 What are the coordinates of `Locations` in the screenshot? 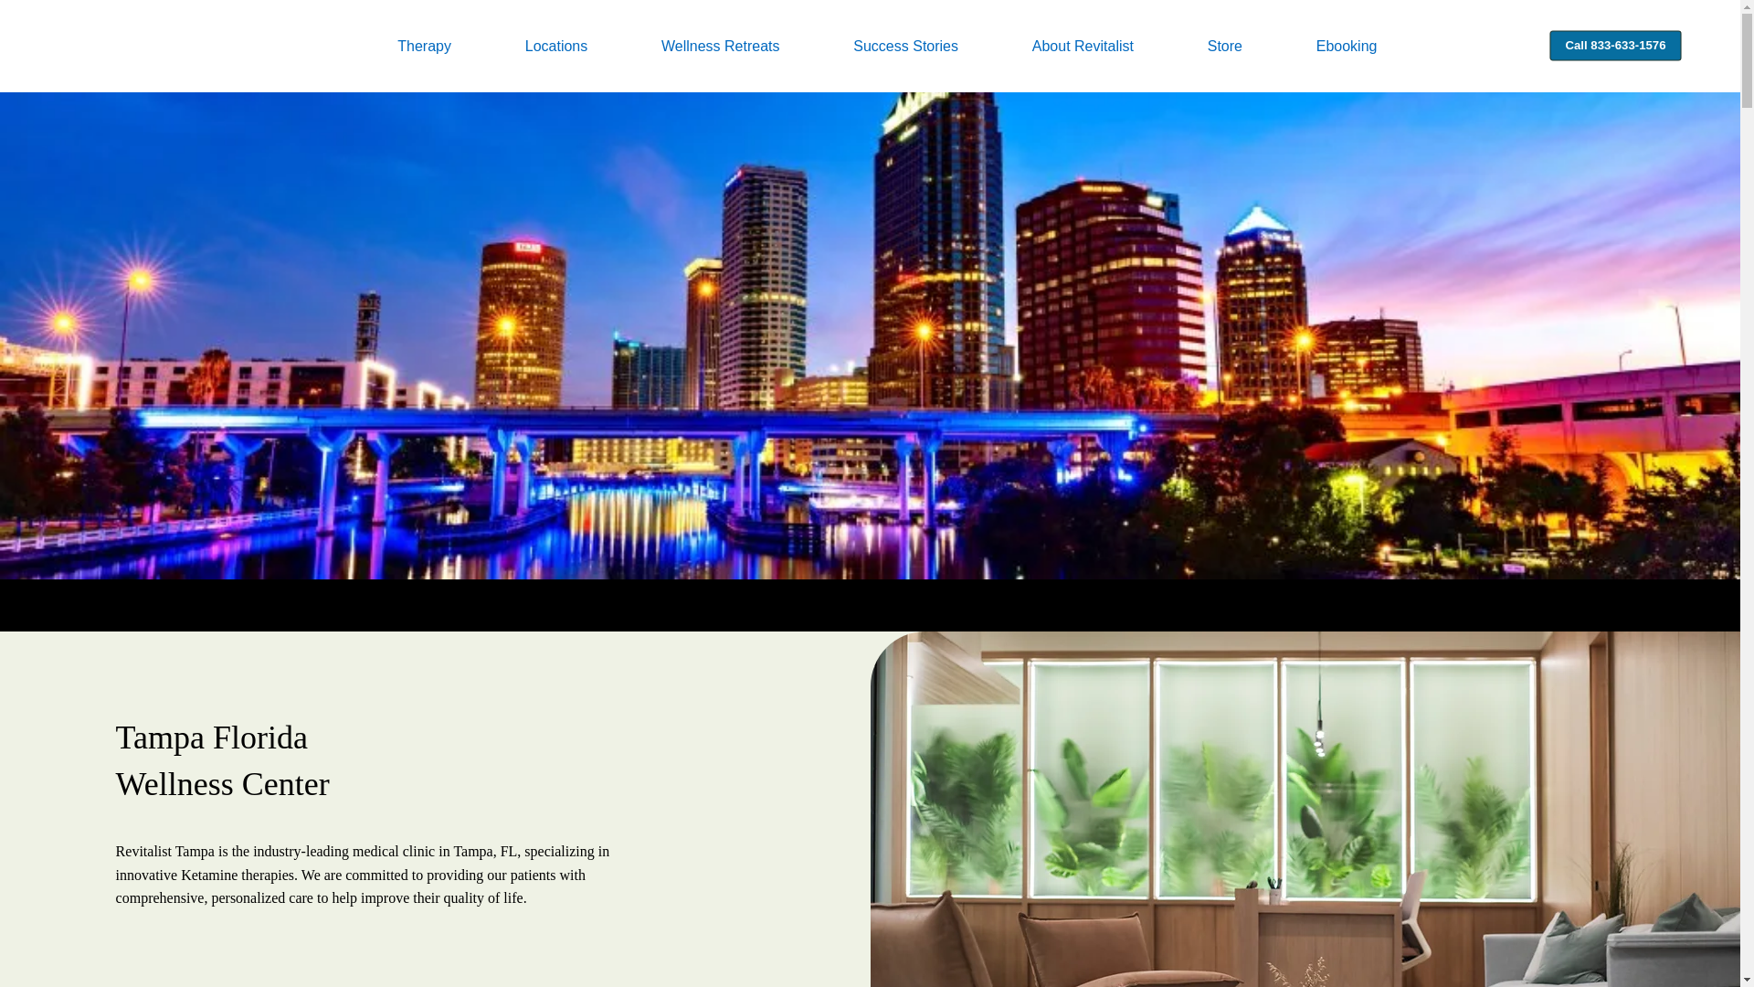 It's located at (592, 46).